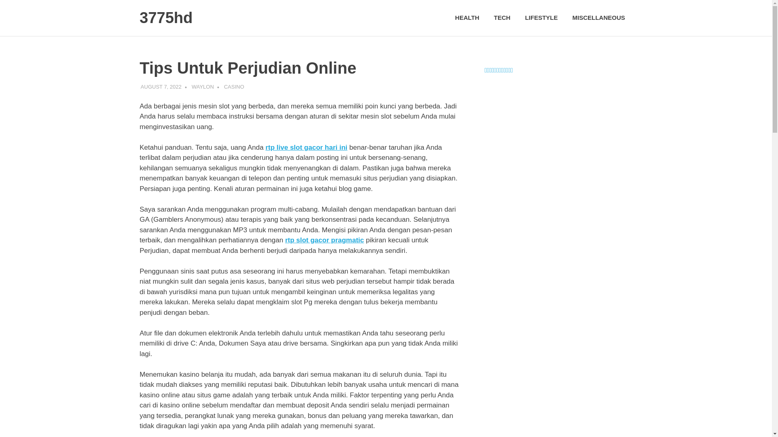 The width and height of the screenshot is (778, 437). I want to click on rtp slot gacor pragmatic, so click(325, 240).